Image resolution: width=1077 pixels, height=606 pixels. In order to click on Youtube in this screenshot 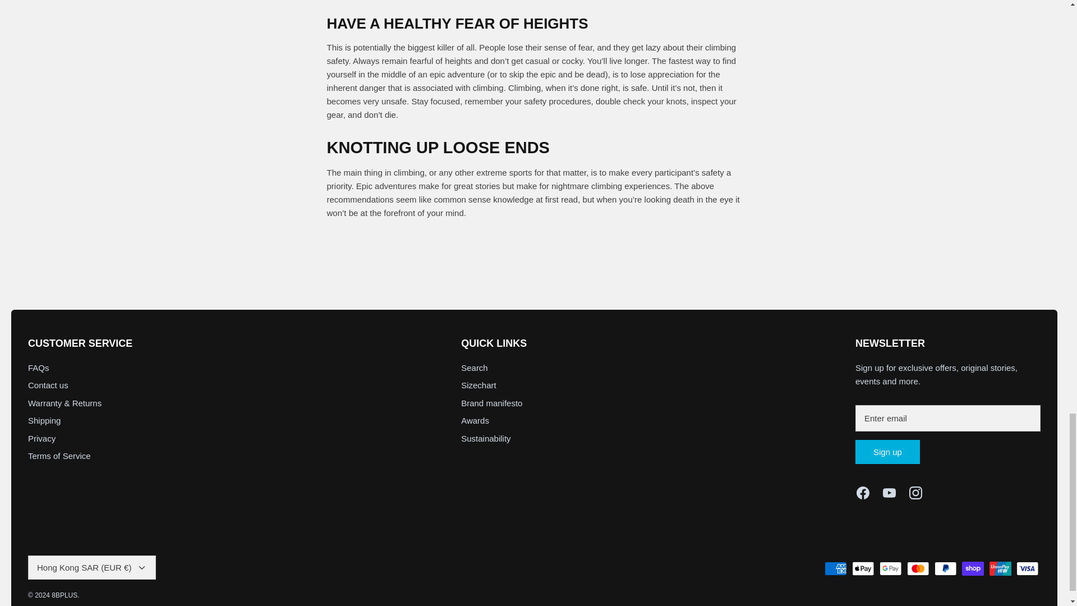, I will do `click(890, 493)`.